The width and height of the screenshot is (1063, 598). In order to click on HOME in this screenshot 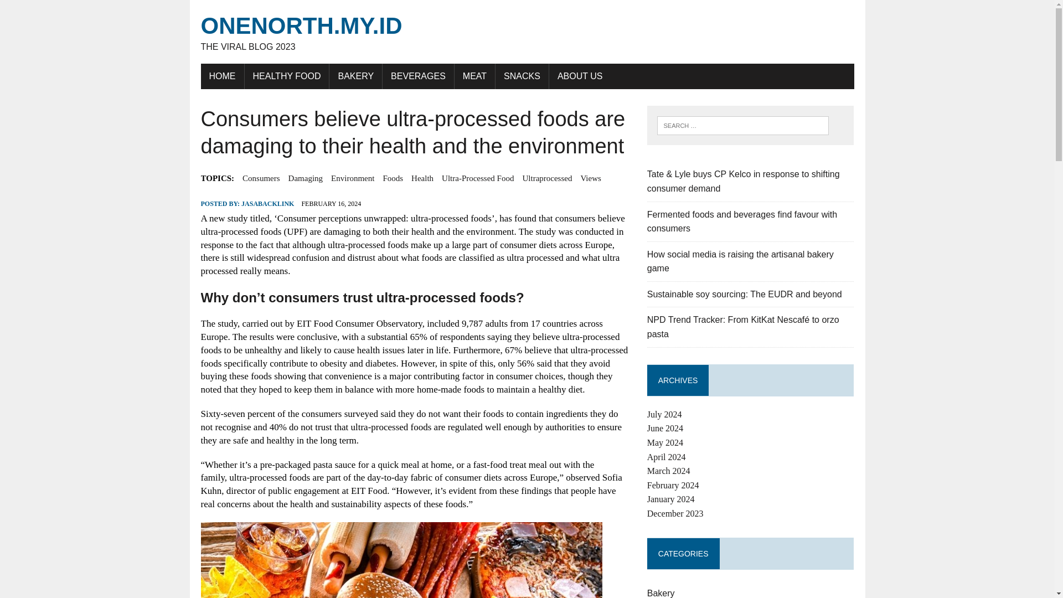, I will do `click(221, 76)`.